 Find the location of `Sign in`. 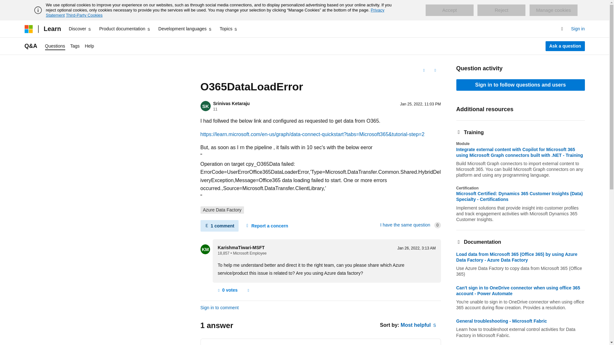

Sign in is located at coordinates (578, 29).